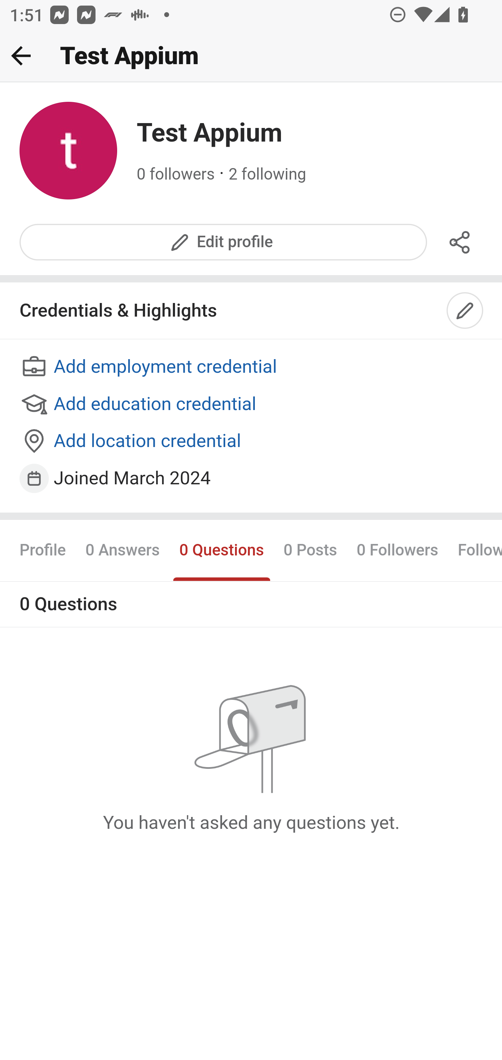 Image resolution: width=502 pixels, height=1060 pixels. What do you see at coordinates (43, 550) in the screenshot?
I see `Profile` at bounding box center [43, 550].